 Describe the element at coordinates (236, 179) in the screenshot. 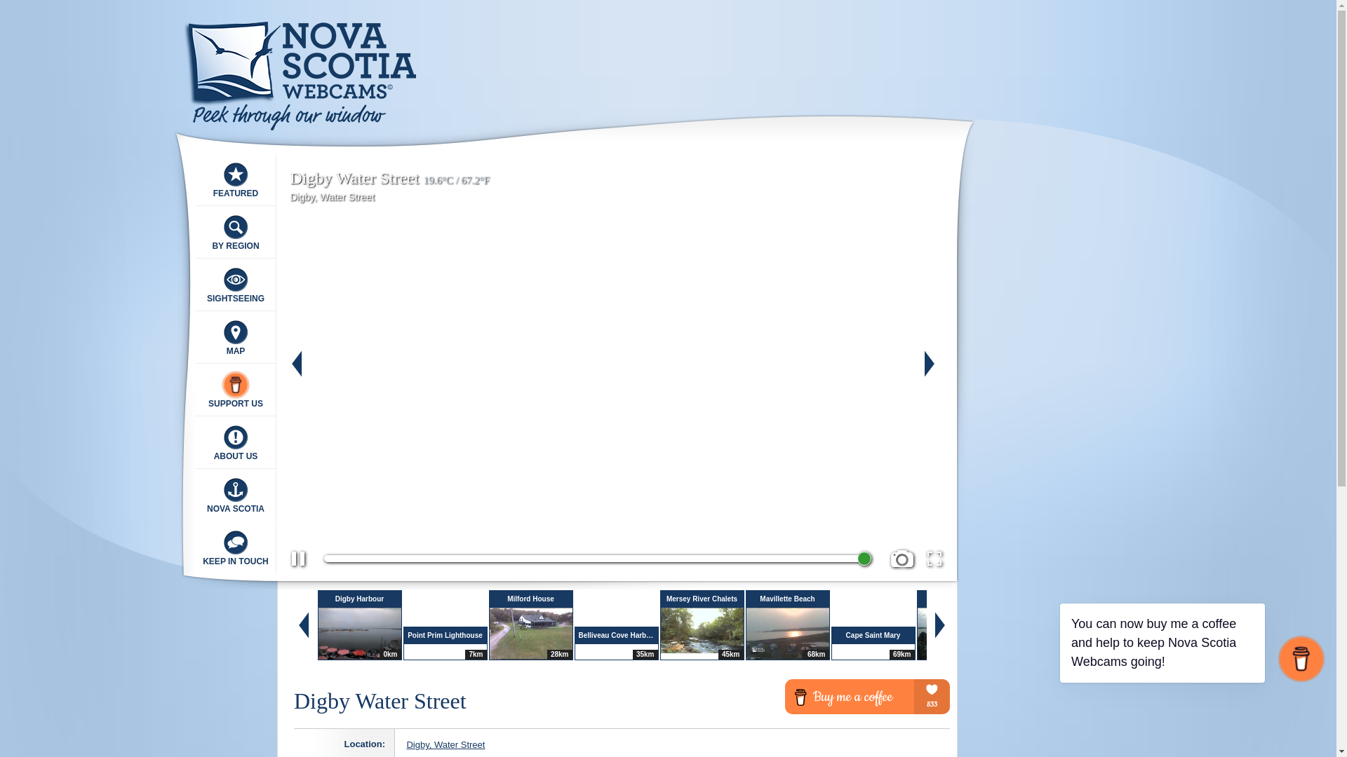

I see `FEATURED` at that location.